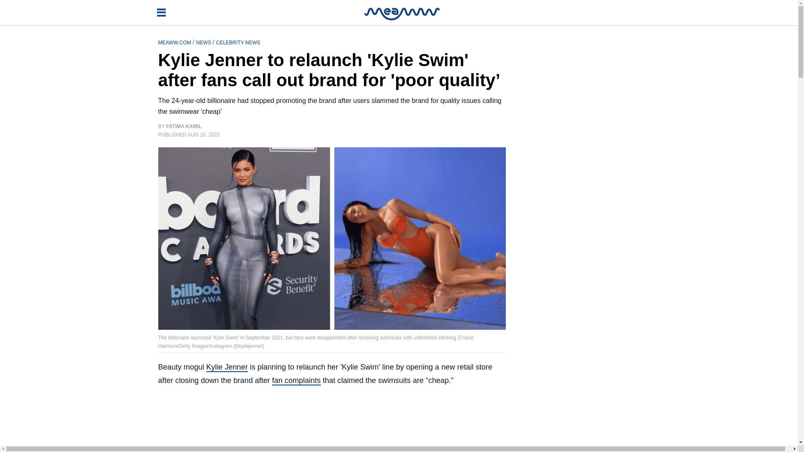  I want to click on MEAWW.COM, so click(175, 42).